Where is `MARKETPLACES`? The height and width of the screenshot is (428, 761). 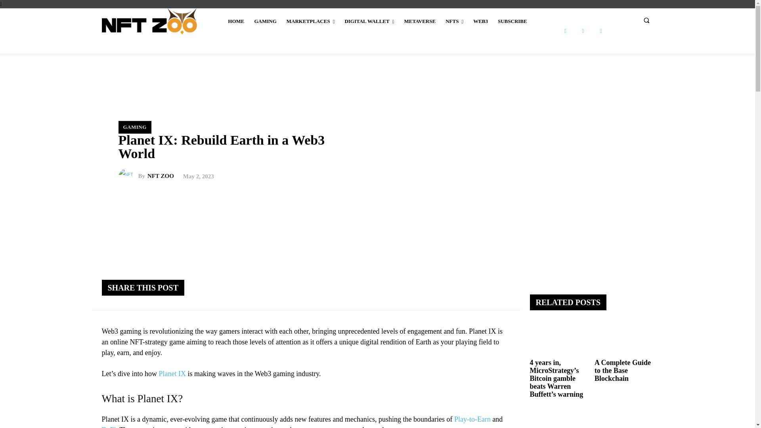
MARKETPLACES is located at coordinates (310, 21).